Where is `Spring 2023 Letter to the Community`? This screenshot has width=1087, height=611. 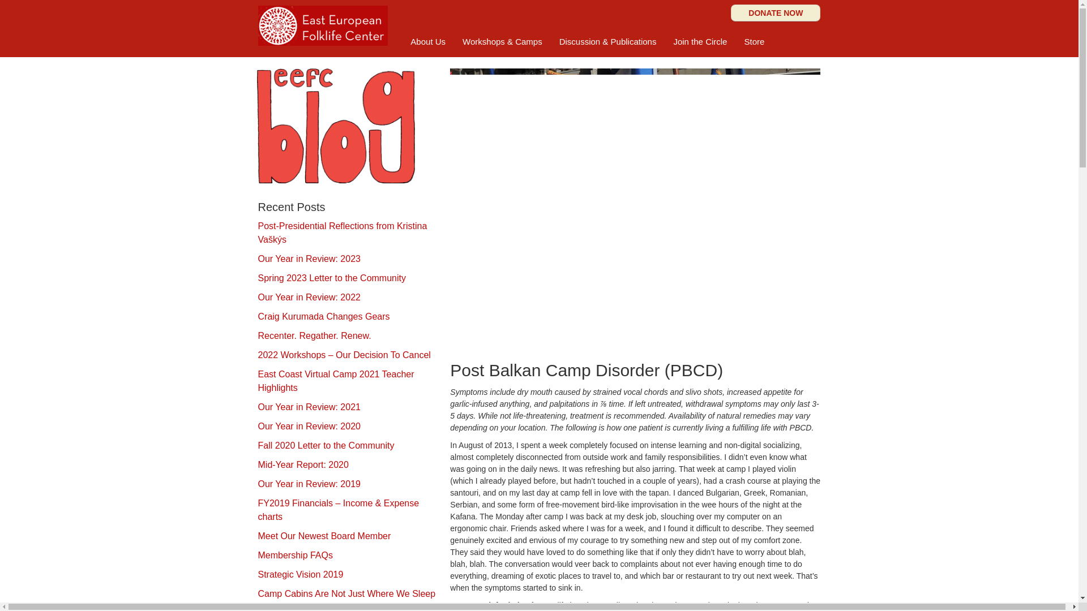
Spring 2023 Letter to the Community is located at coordinates (332, 278).